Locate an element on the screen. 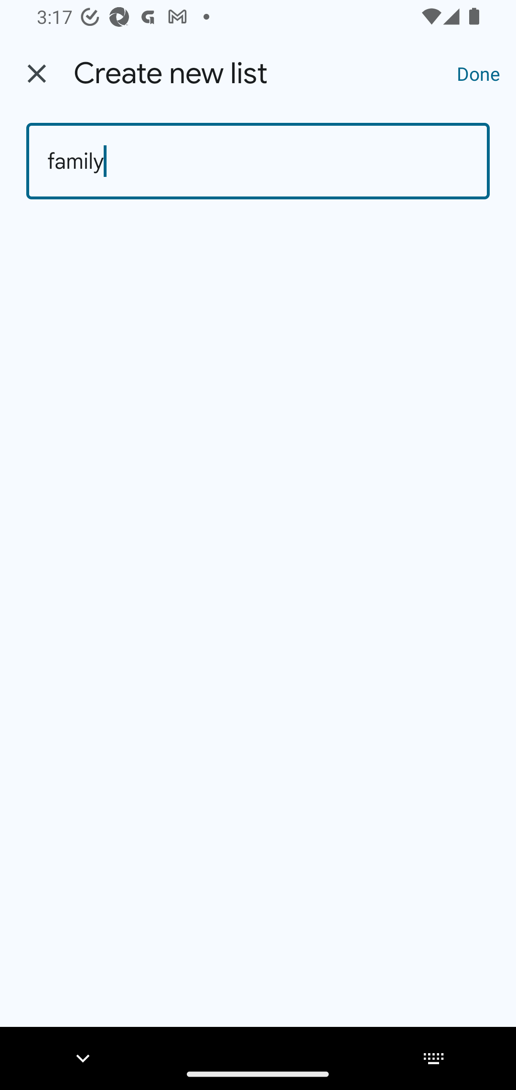 This screenshot has width=516, height=1090. Done is located at coordinates (479, 73).